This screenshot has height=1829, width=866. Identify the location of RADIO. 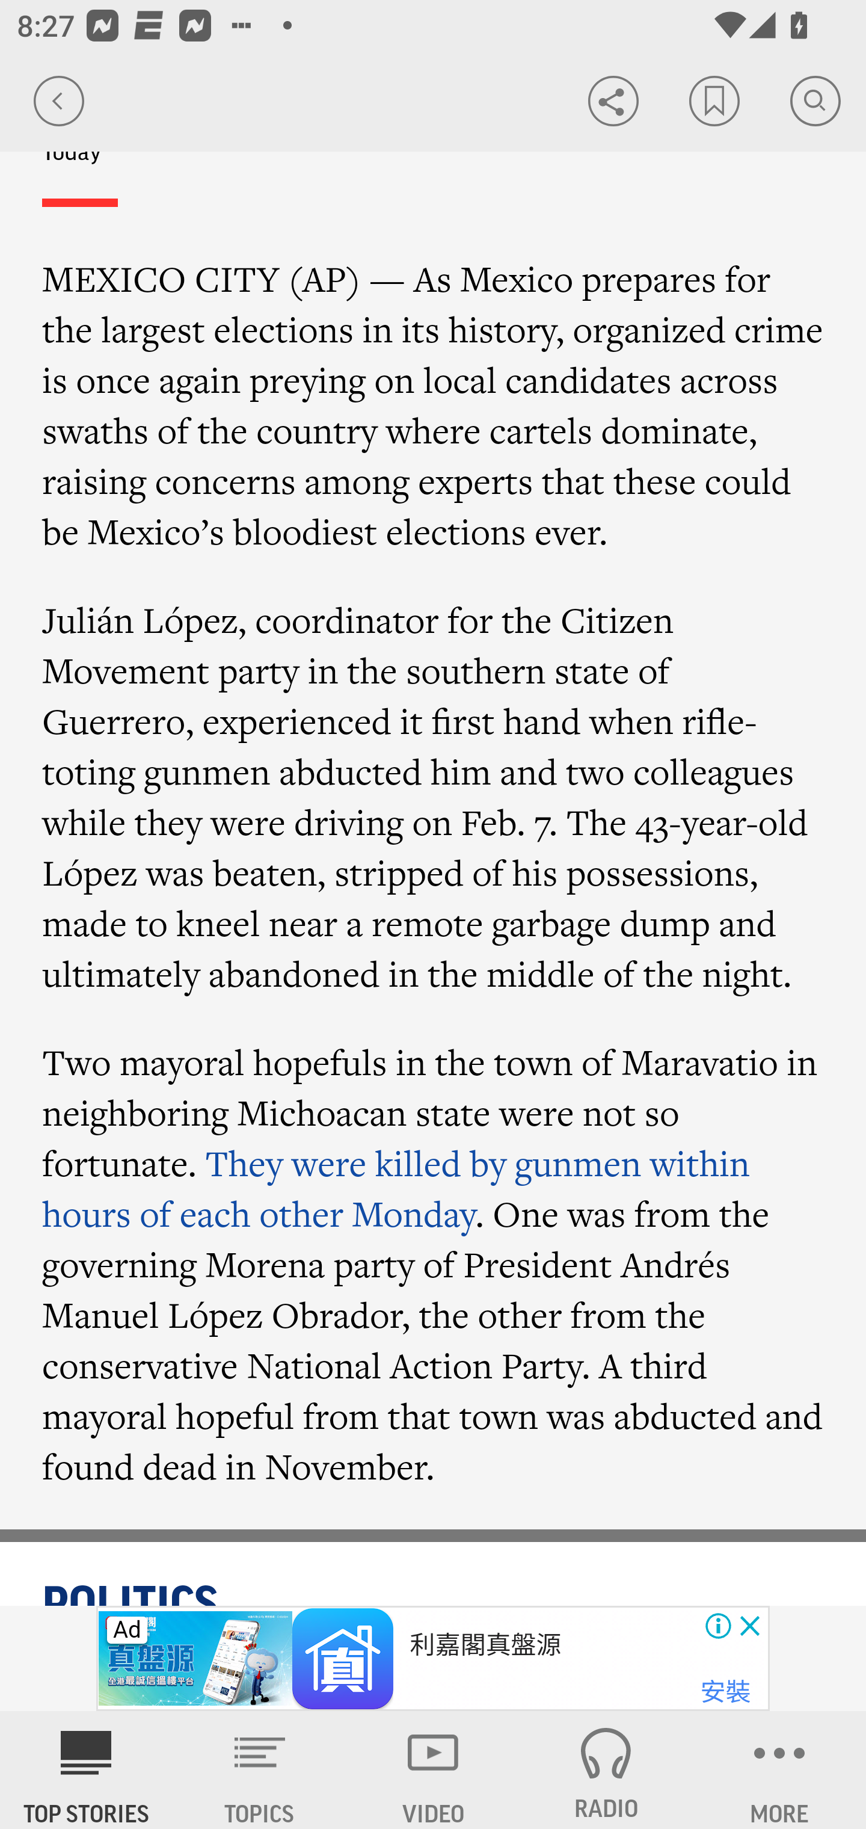
(606, 1770).